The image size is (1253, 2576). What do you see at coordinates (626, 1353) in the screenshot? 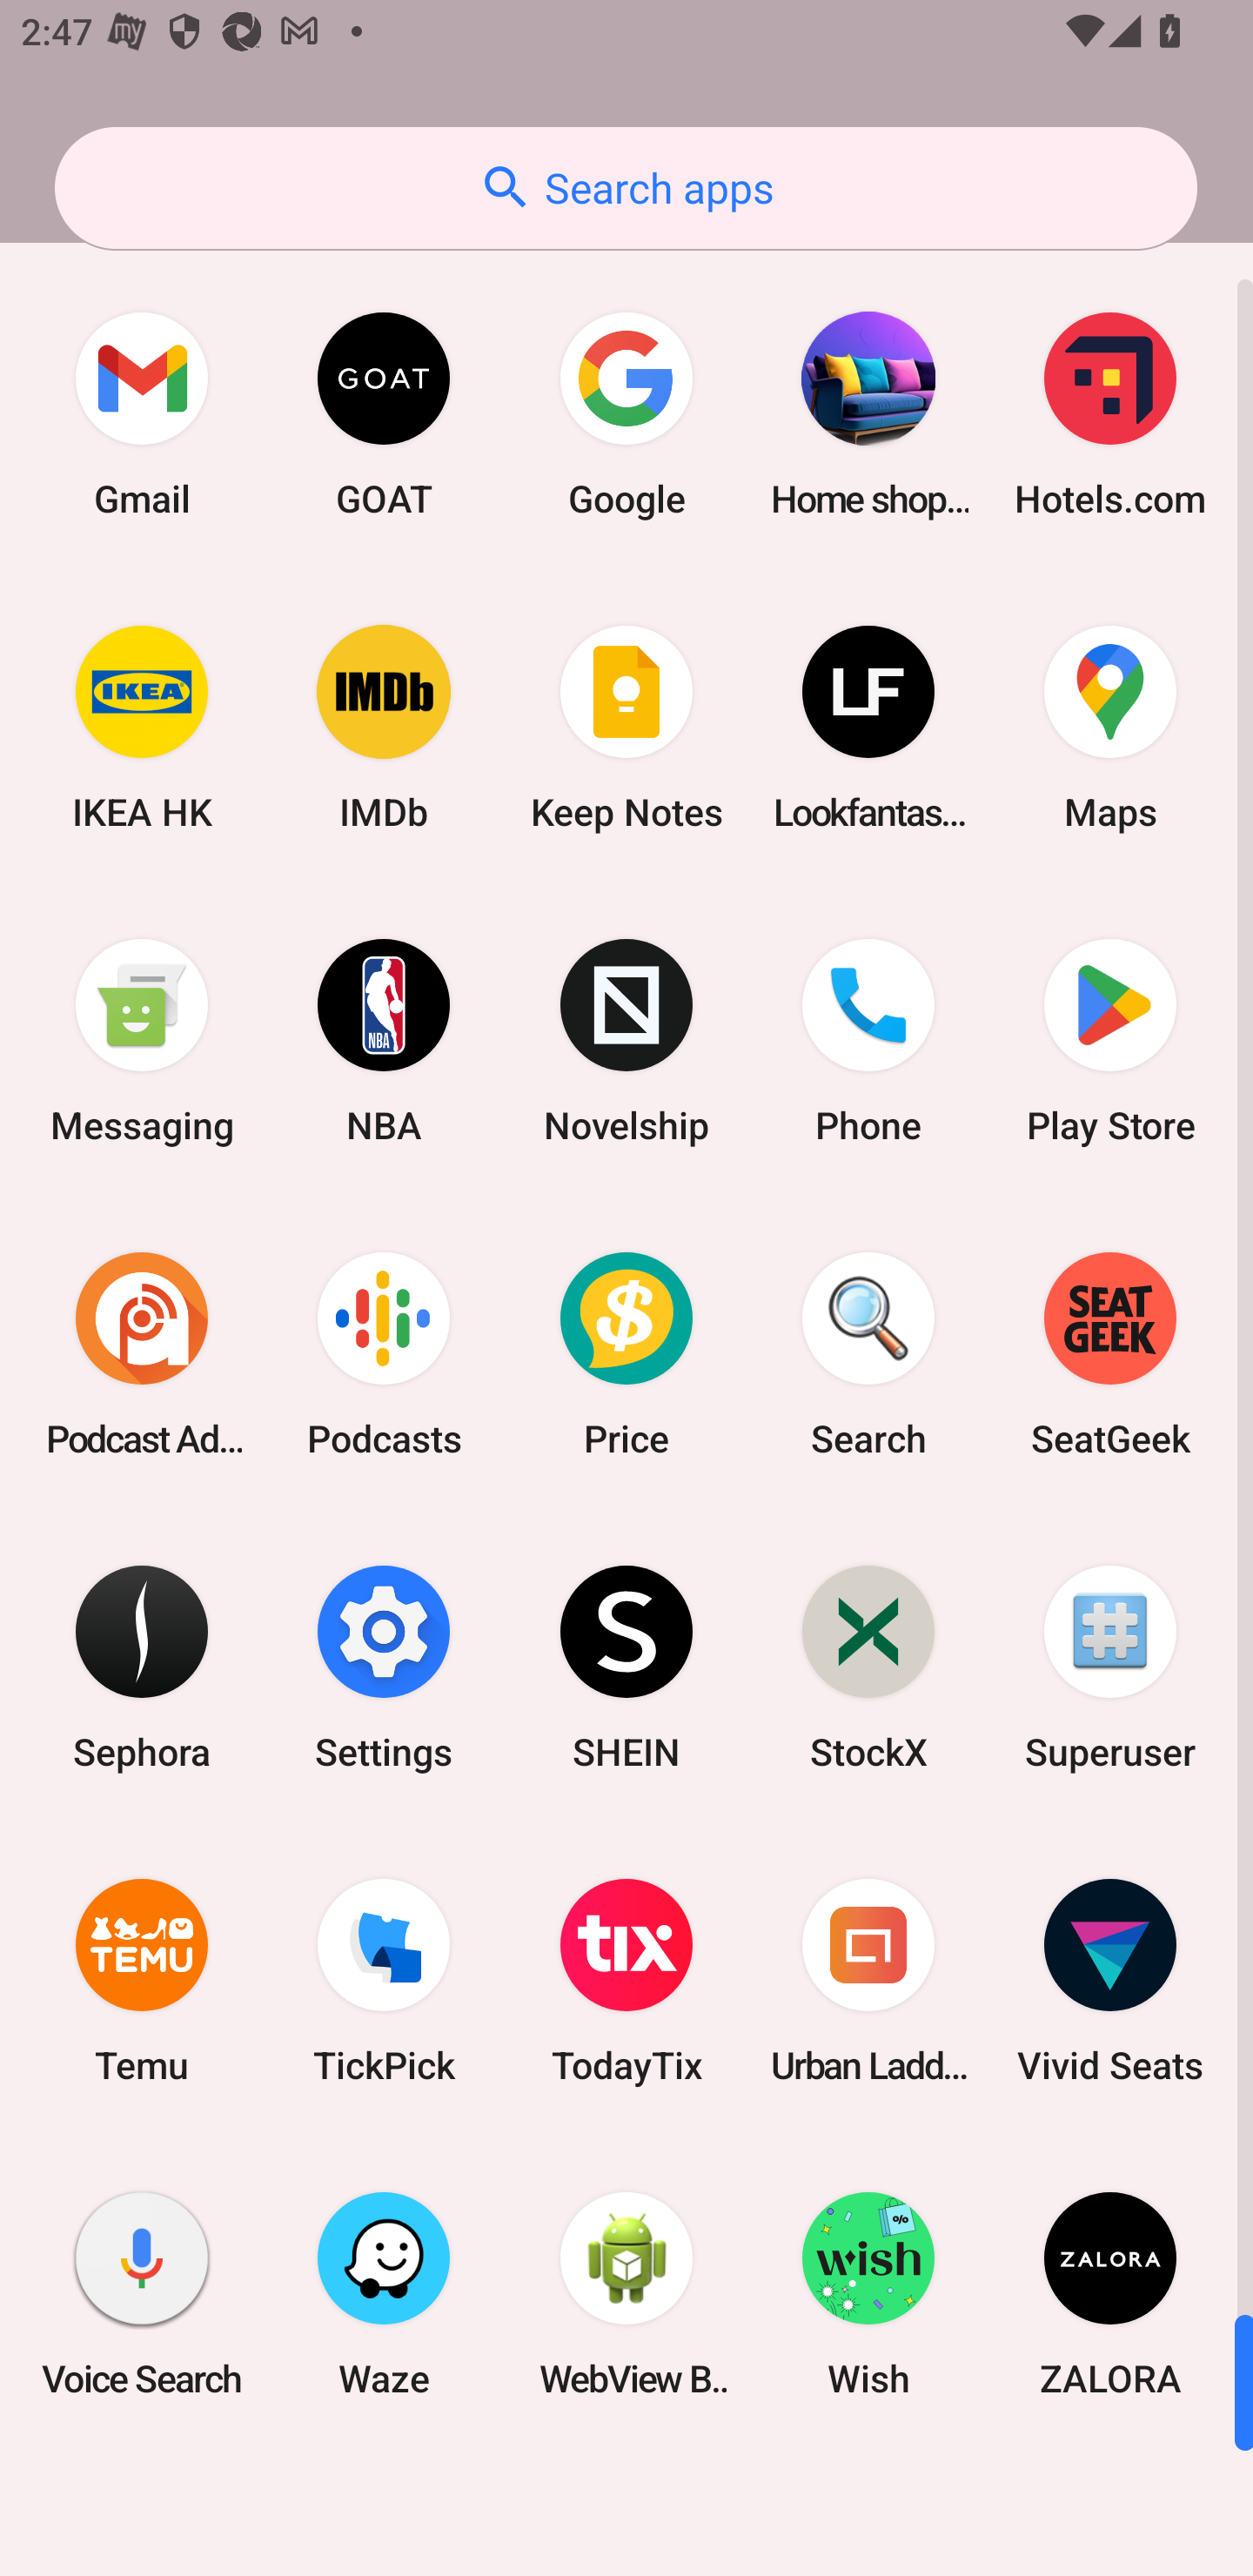
I see `Price` at bounding box center [626, 1353].